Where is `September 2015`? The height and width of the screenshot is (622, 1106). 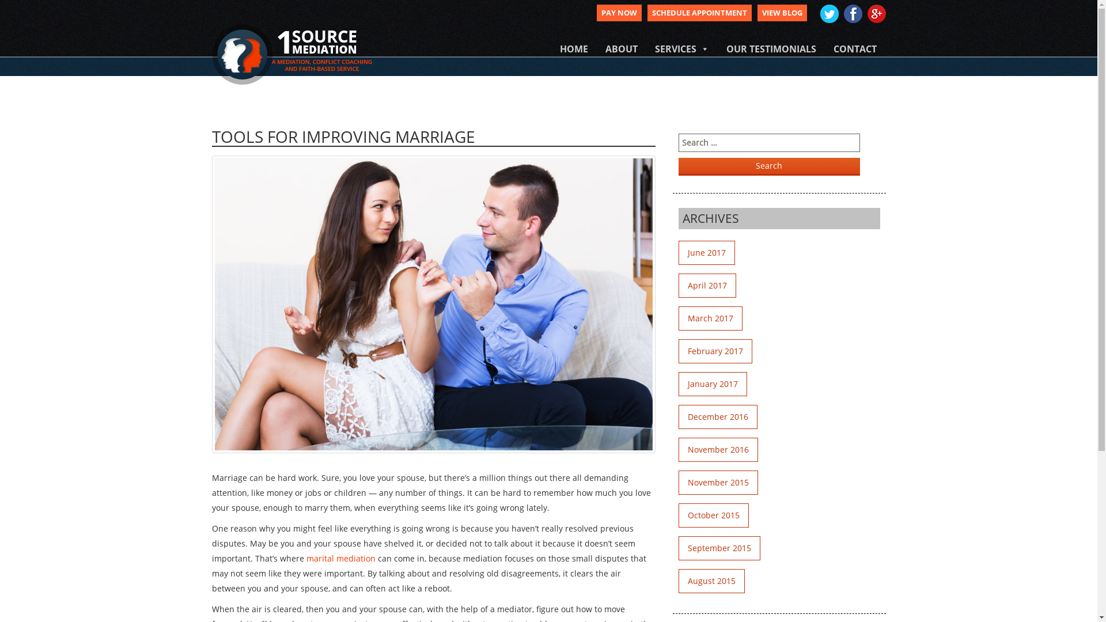
September 2015 is located at coordinates (719, 548).